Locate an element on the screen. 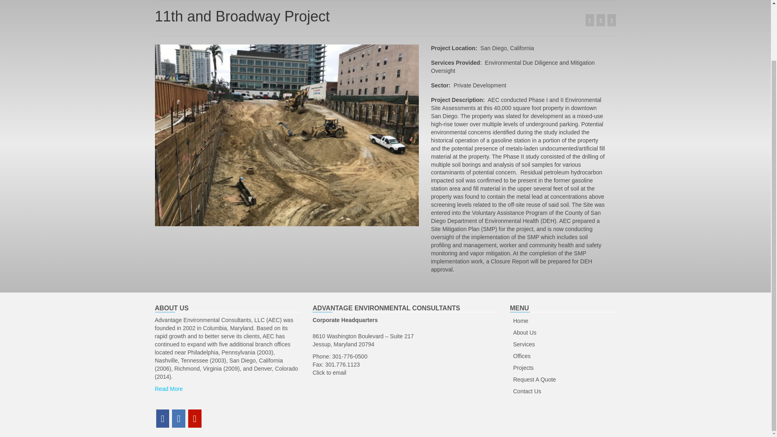 This screenshot has height=437, width=777. Click to email is located at coordinates (329, 372).